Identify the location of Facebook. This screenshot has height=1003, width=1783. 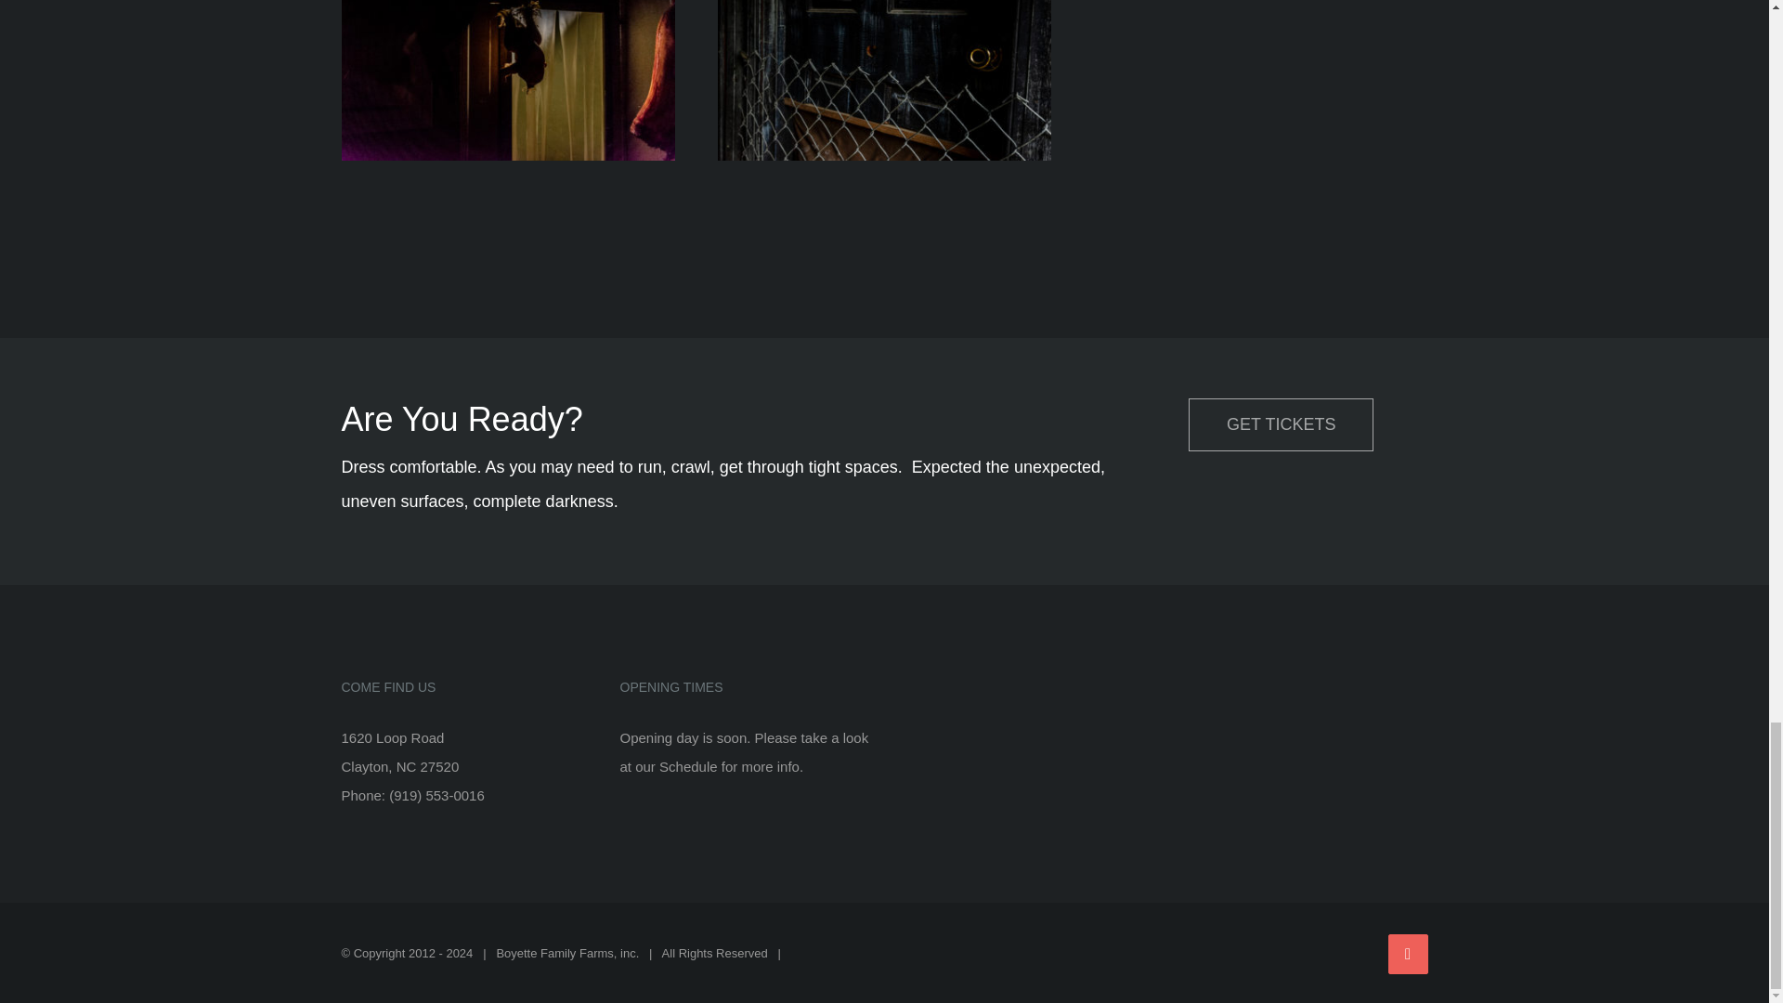
(1407, 953).